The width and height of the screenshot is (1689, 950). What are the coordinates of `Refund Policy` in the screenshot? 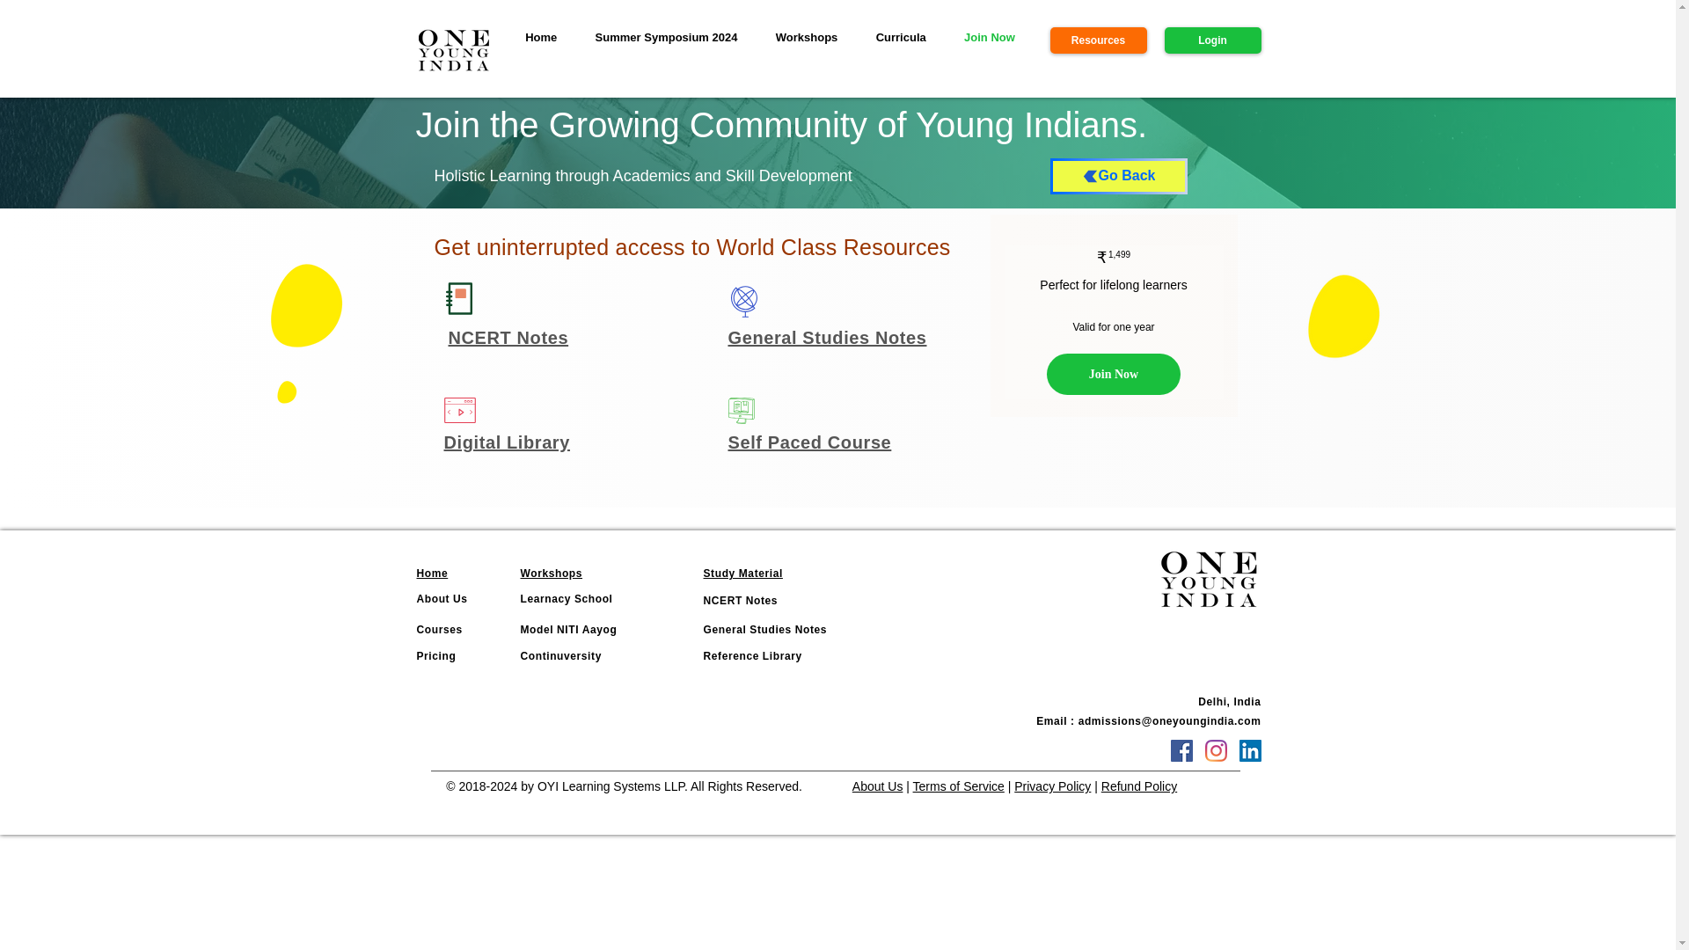 It's located at (1138, 786).